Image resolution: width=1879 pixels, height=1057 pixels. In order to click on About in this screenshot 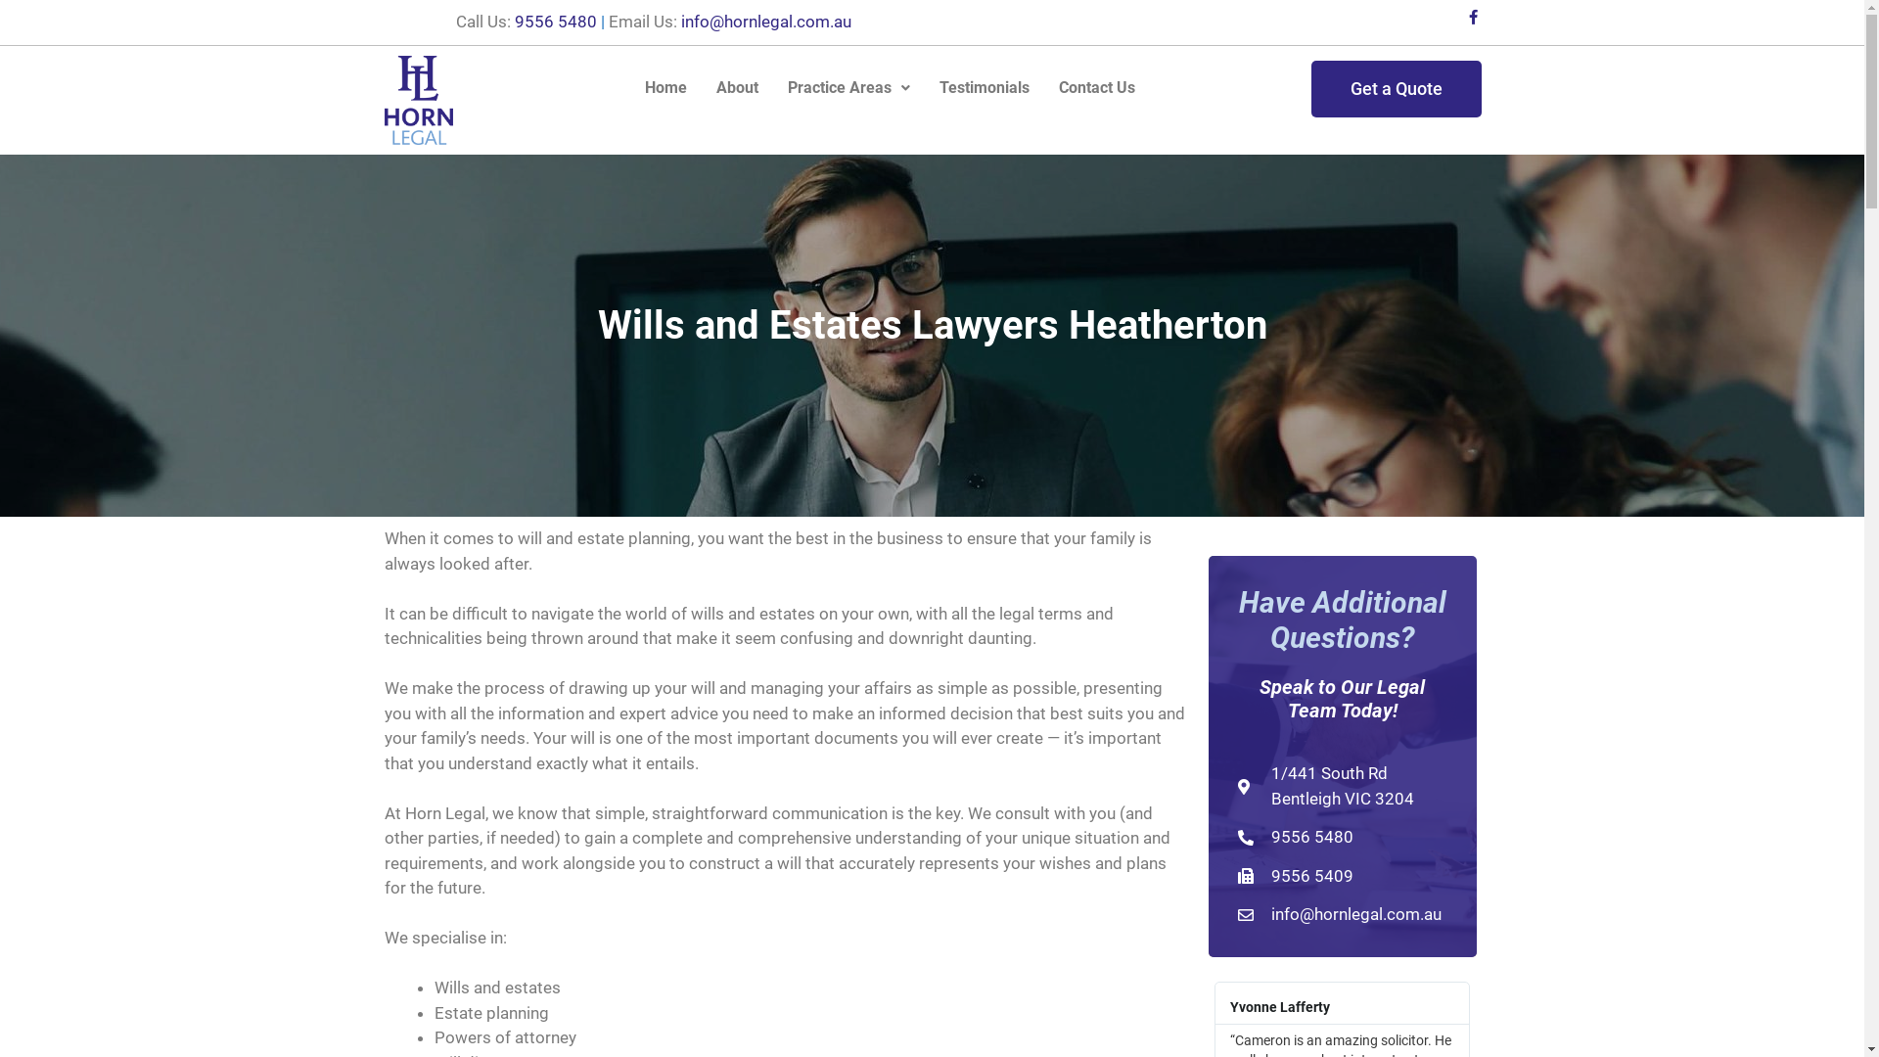, I will do `click(738, 87)`.